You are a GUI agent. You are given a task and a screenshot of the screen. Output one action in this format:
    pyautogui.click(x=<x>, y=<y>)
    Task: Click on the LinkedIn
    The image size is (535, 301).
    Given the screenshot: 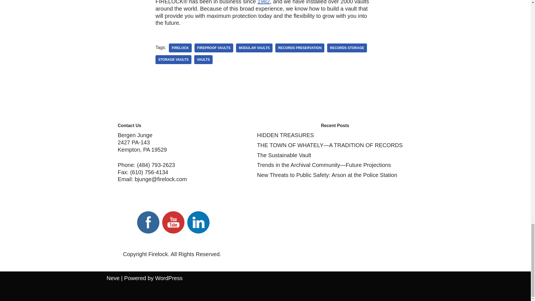 What is the action you would take?
    pyautogui.click(x=198, y=222)
    